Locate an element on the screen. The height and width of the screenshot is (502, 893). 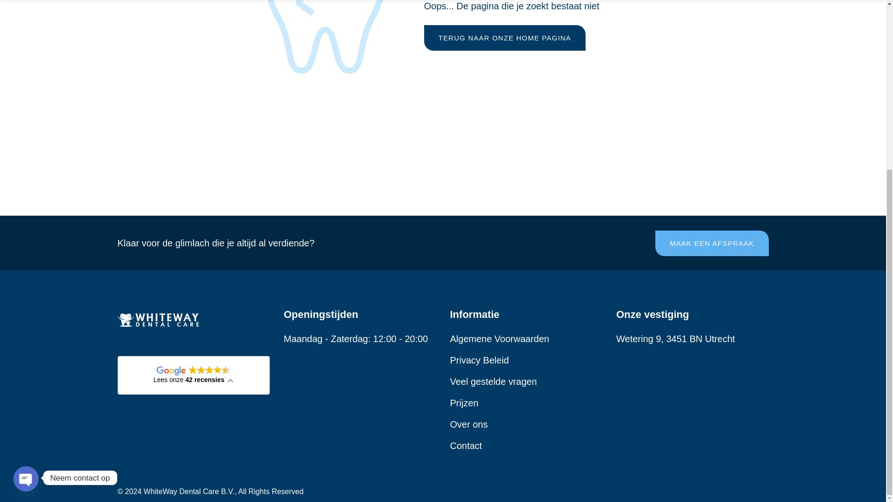
Lees onze 42 recensies is located at coordinates (193, 375).